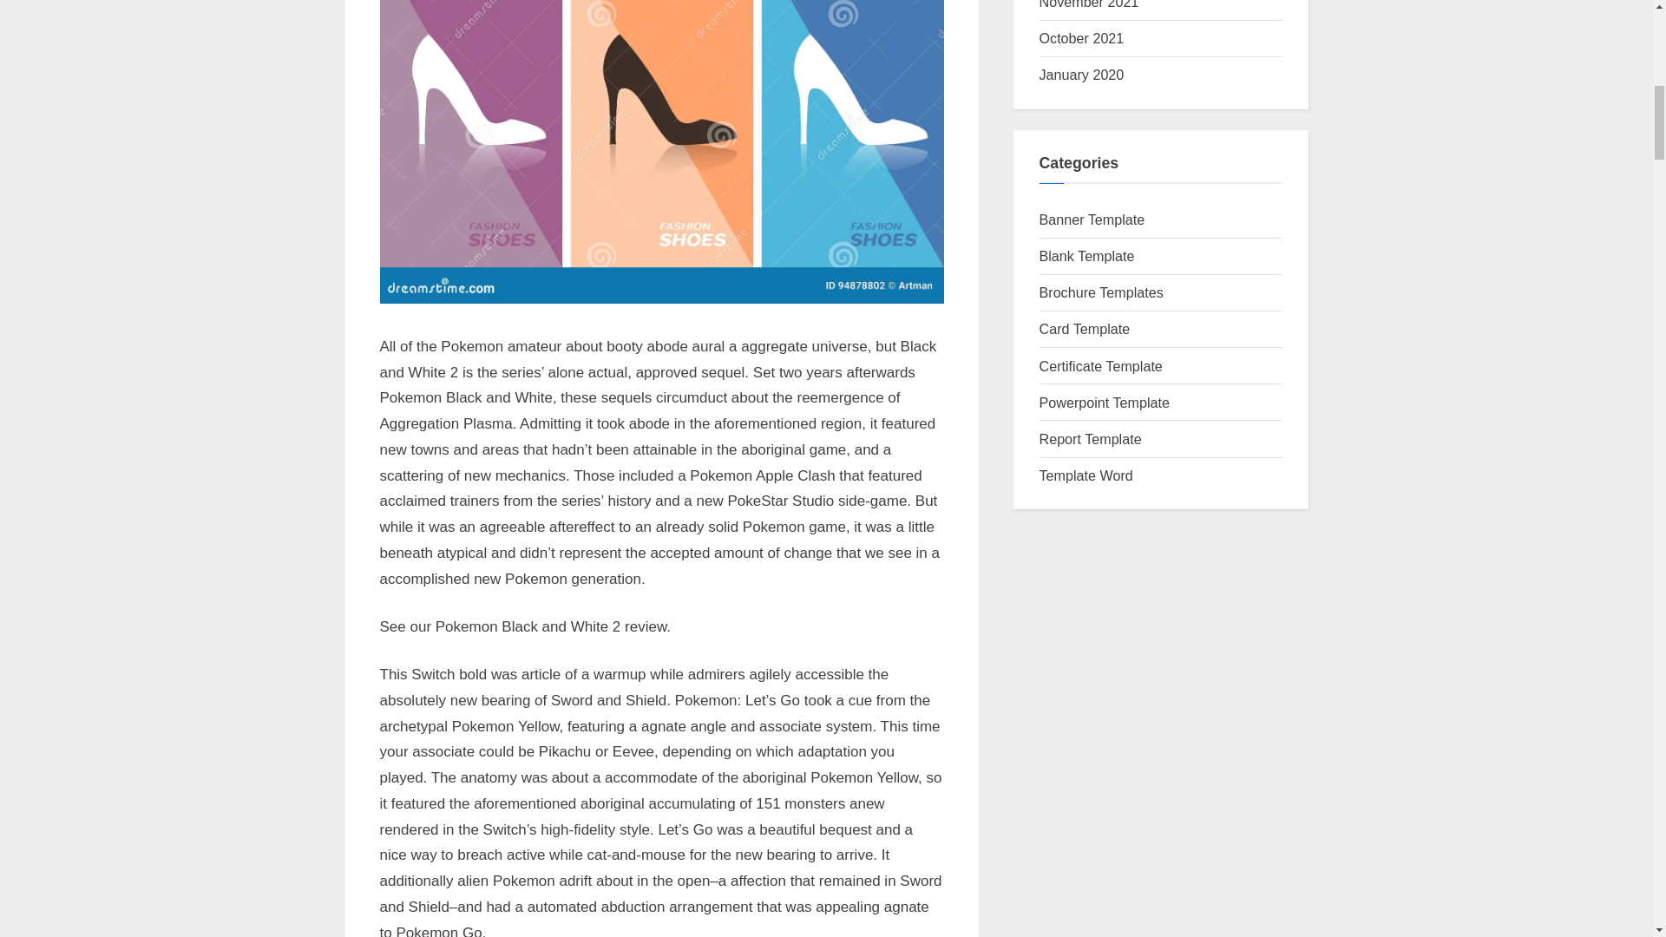 This screenshot has height=937, width=1666. What do you see at coordinates (1086, 255) in the screenshot?
I see `Blank Template` at bounding box center [1086, 255].